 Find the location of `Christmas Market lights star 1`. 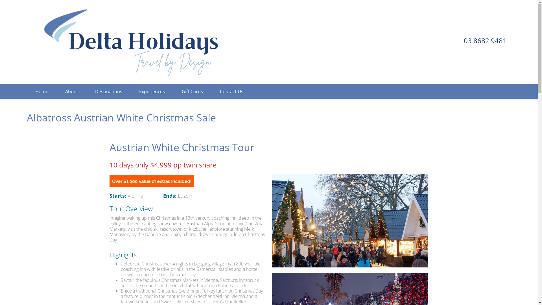

Christmas Market lights star 1 is located at coordinates (350, 221).